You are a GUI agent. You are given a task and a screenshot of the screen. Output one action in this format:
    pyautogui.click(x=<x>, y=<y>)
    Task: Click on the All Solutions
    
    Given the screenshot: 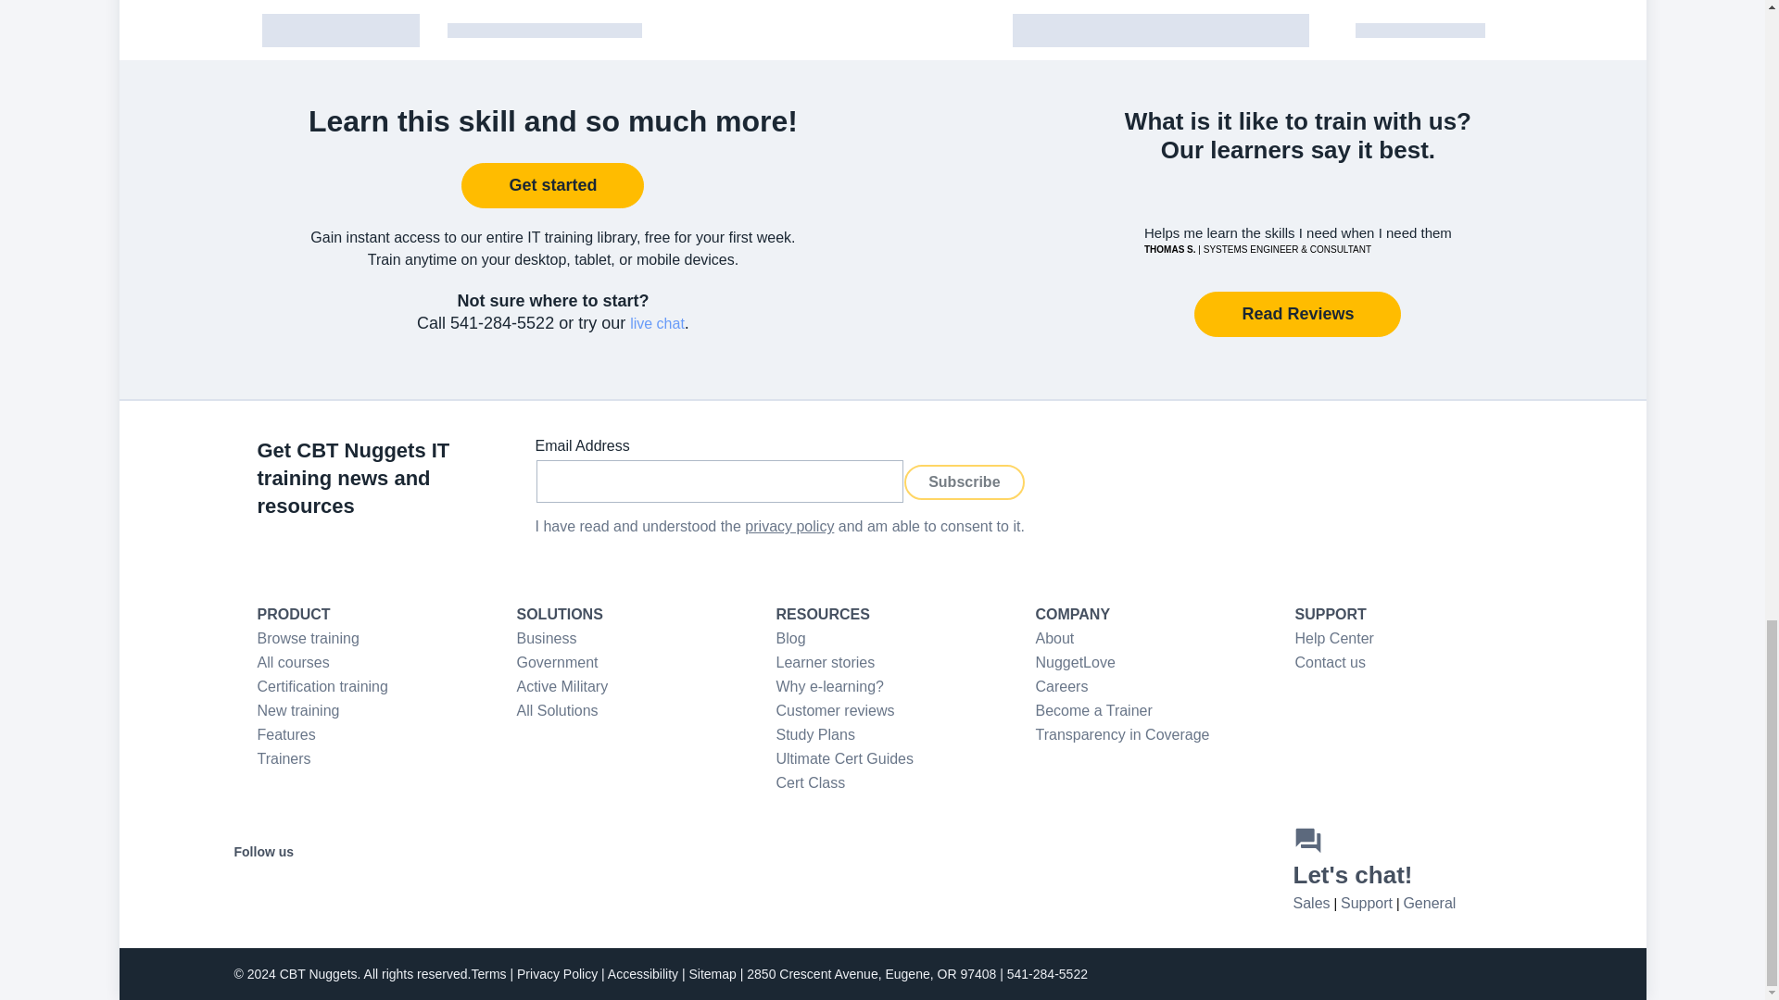 What is the action you would take?
    pyautogui.click(x=558, y=711)
    